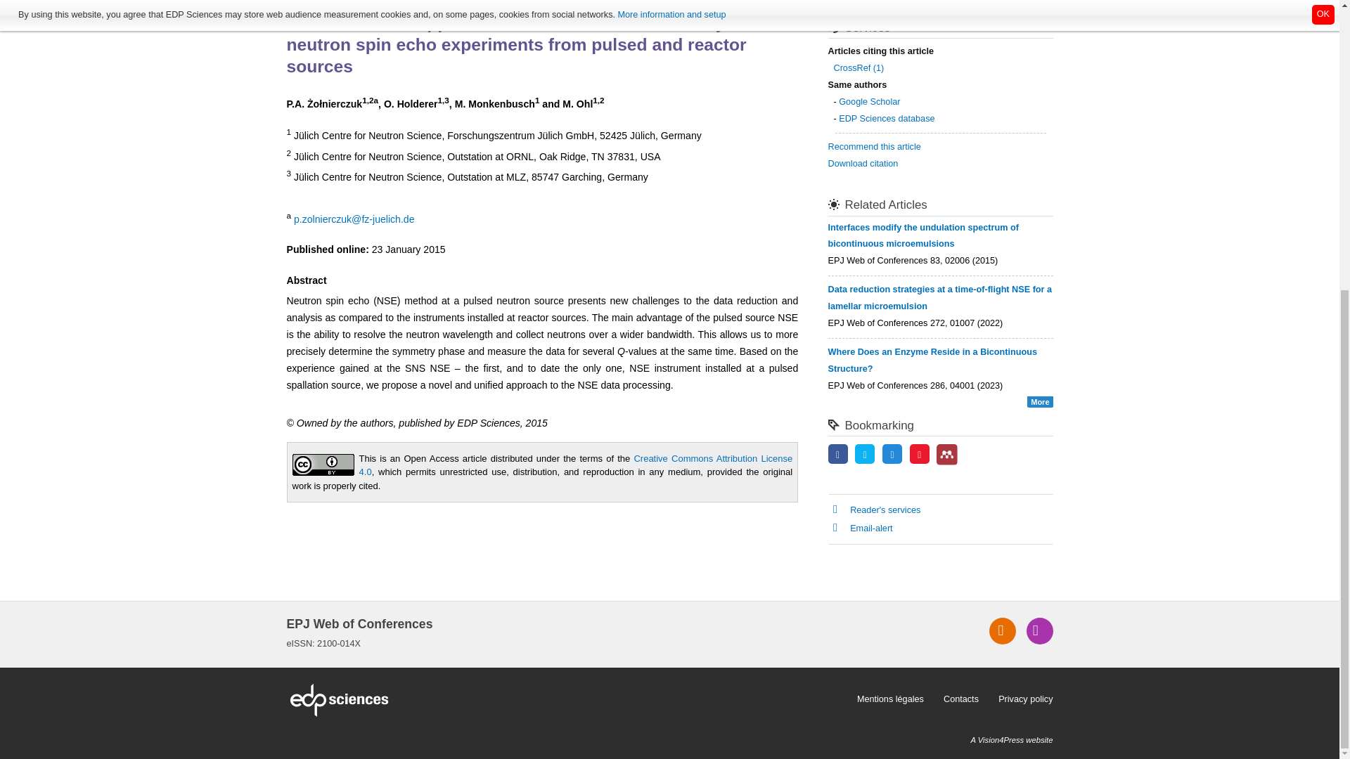  Describe the element at coordinates (946, 454) in the screenshot. I see `Mendeley` at that location.